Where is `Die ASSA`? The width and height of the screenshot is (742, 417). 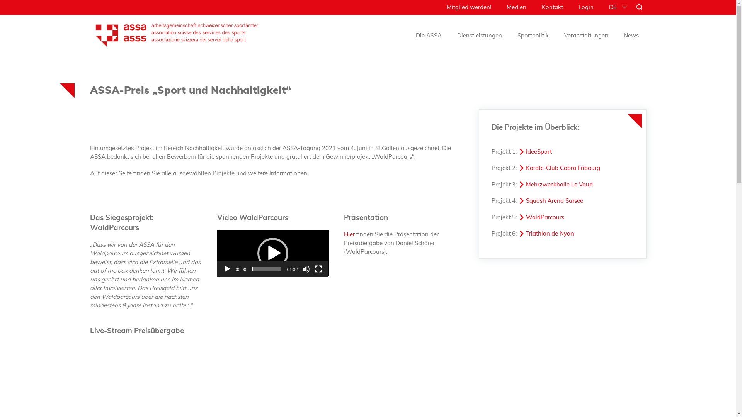 Die ASSA is located at coordinates (429, 36).